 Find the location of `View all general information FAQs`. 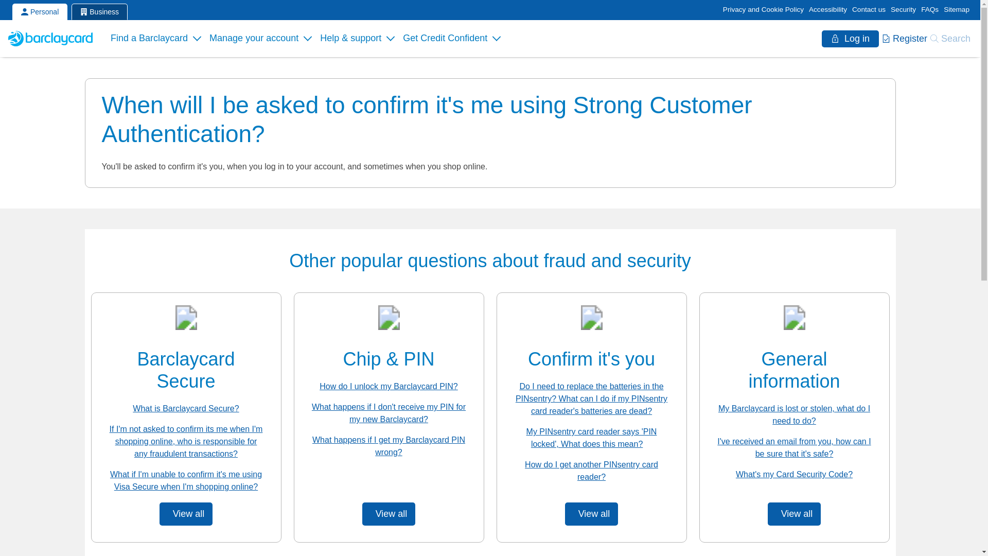

View all general information FAQs is located at coordinates (794, 514).